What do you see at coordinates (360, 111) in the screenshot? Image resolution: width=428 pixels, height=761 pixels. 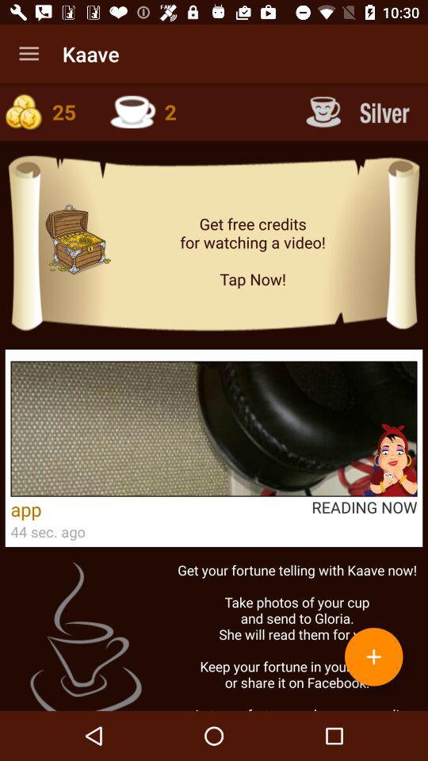 I see `launch the item above the get free credits item` at bounding box center [360, 111].